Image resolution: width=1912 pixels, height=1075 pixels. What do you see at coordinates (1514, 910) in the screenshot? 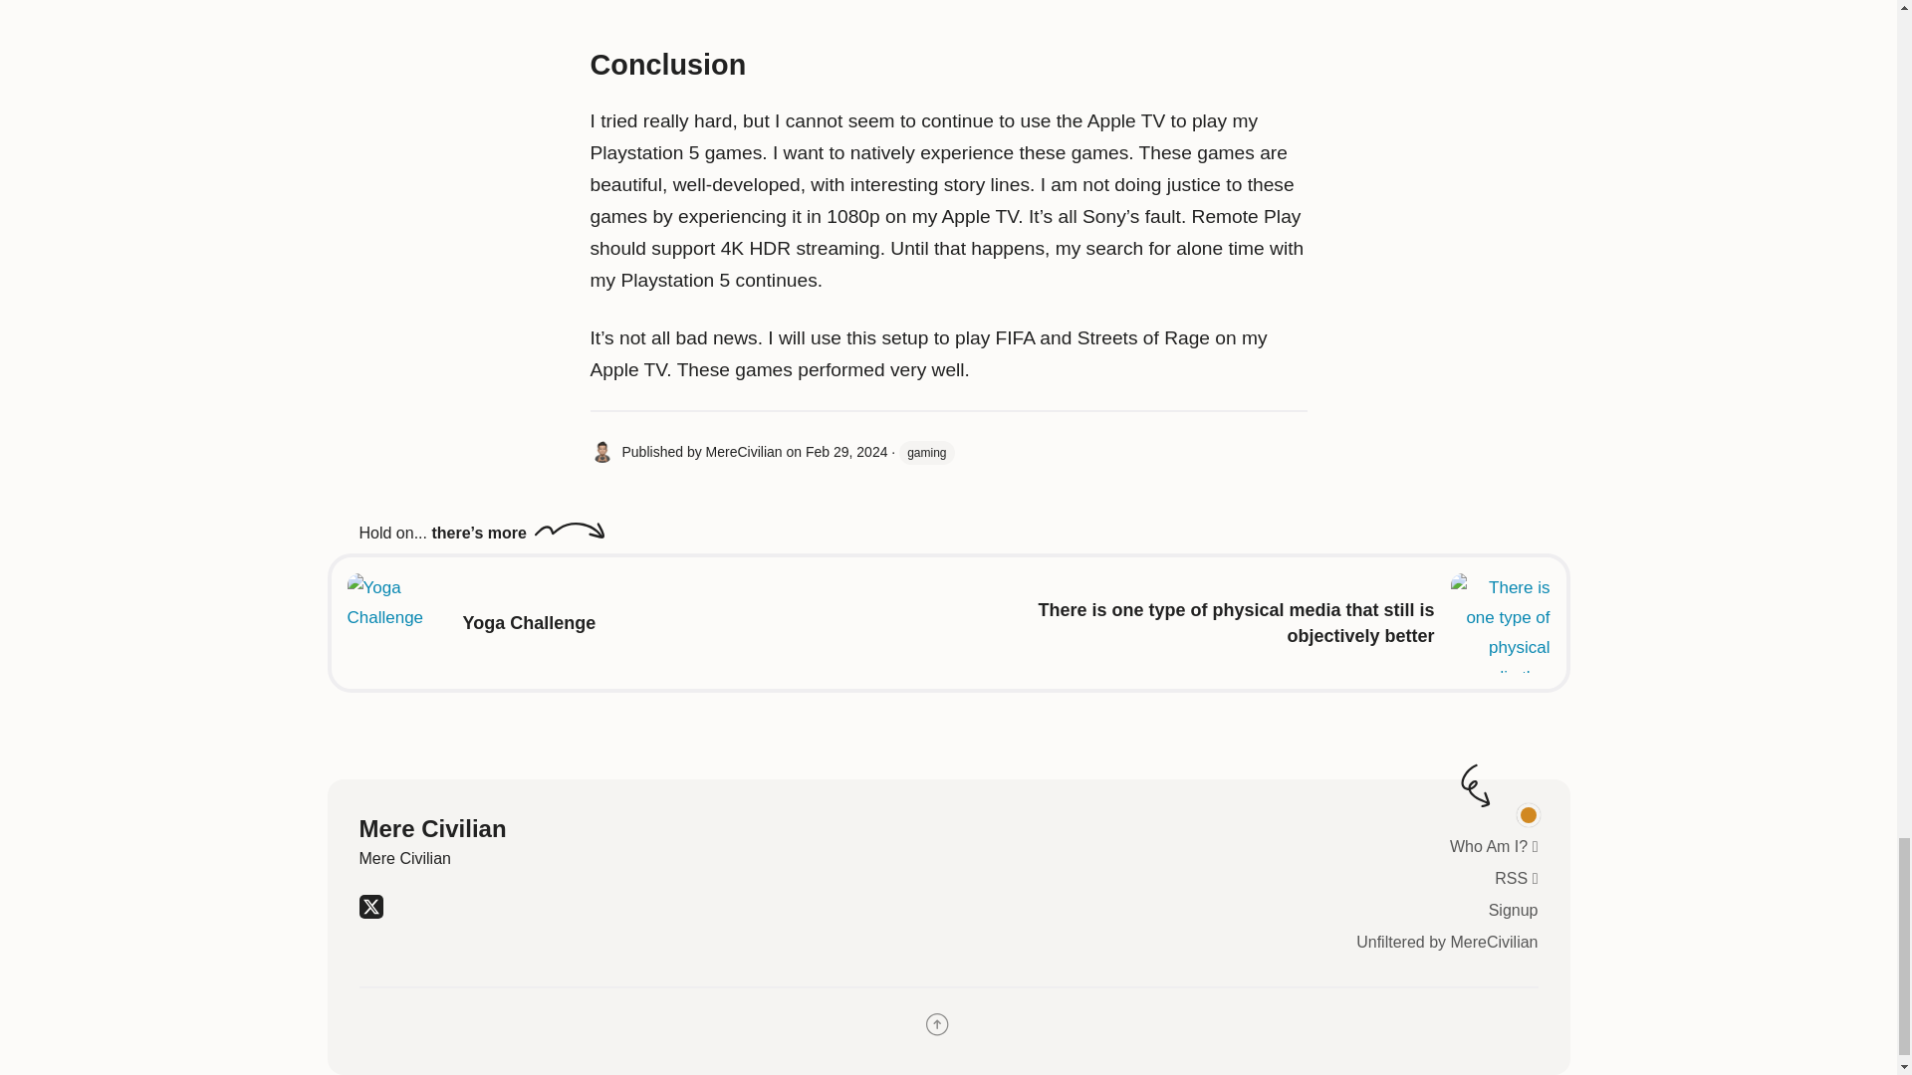
I see `Signup` at bounding box center [1514, 910].